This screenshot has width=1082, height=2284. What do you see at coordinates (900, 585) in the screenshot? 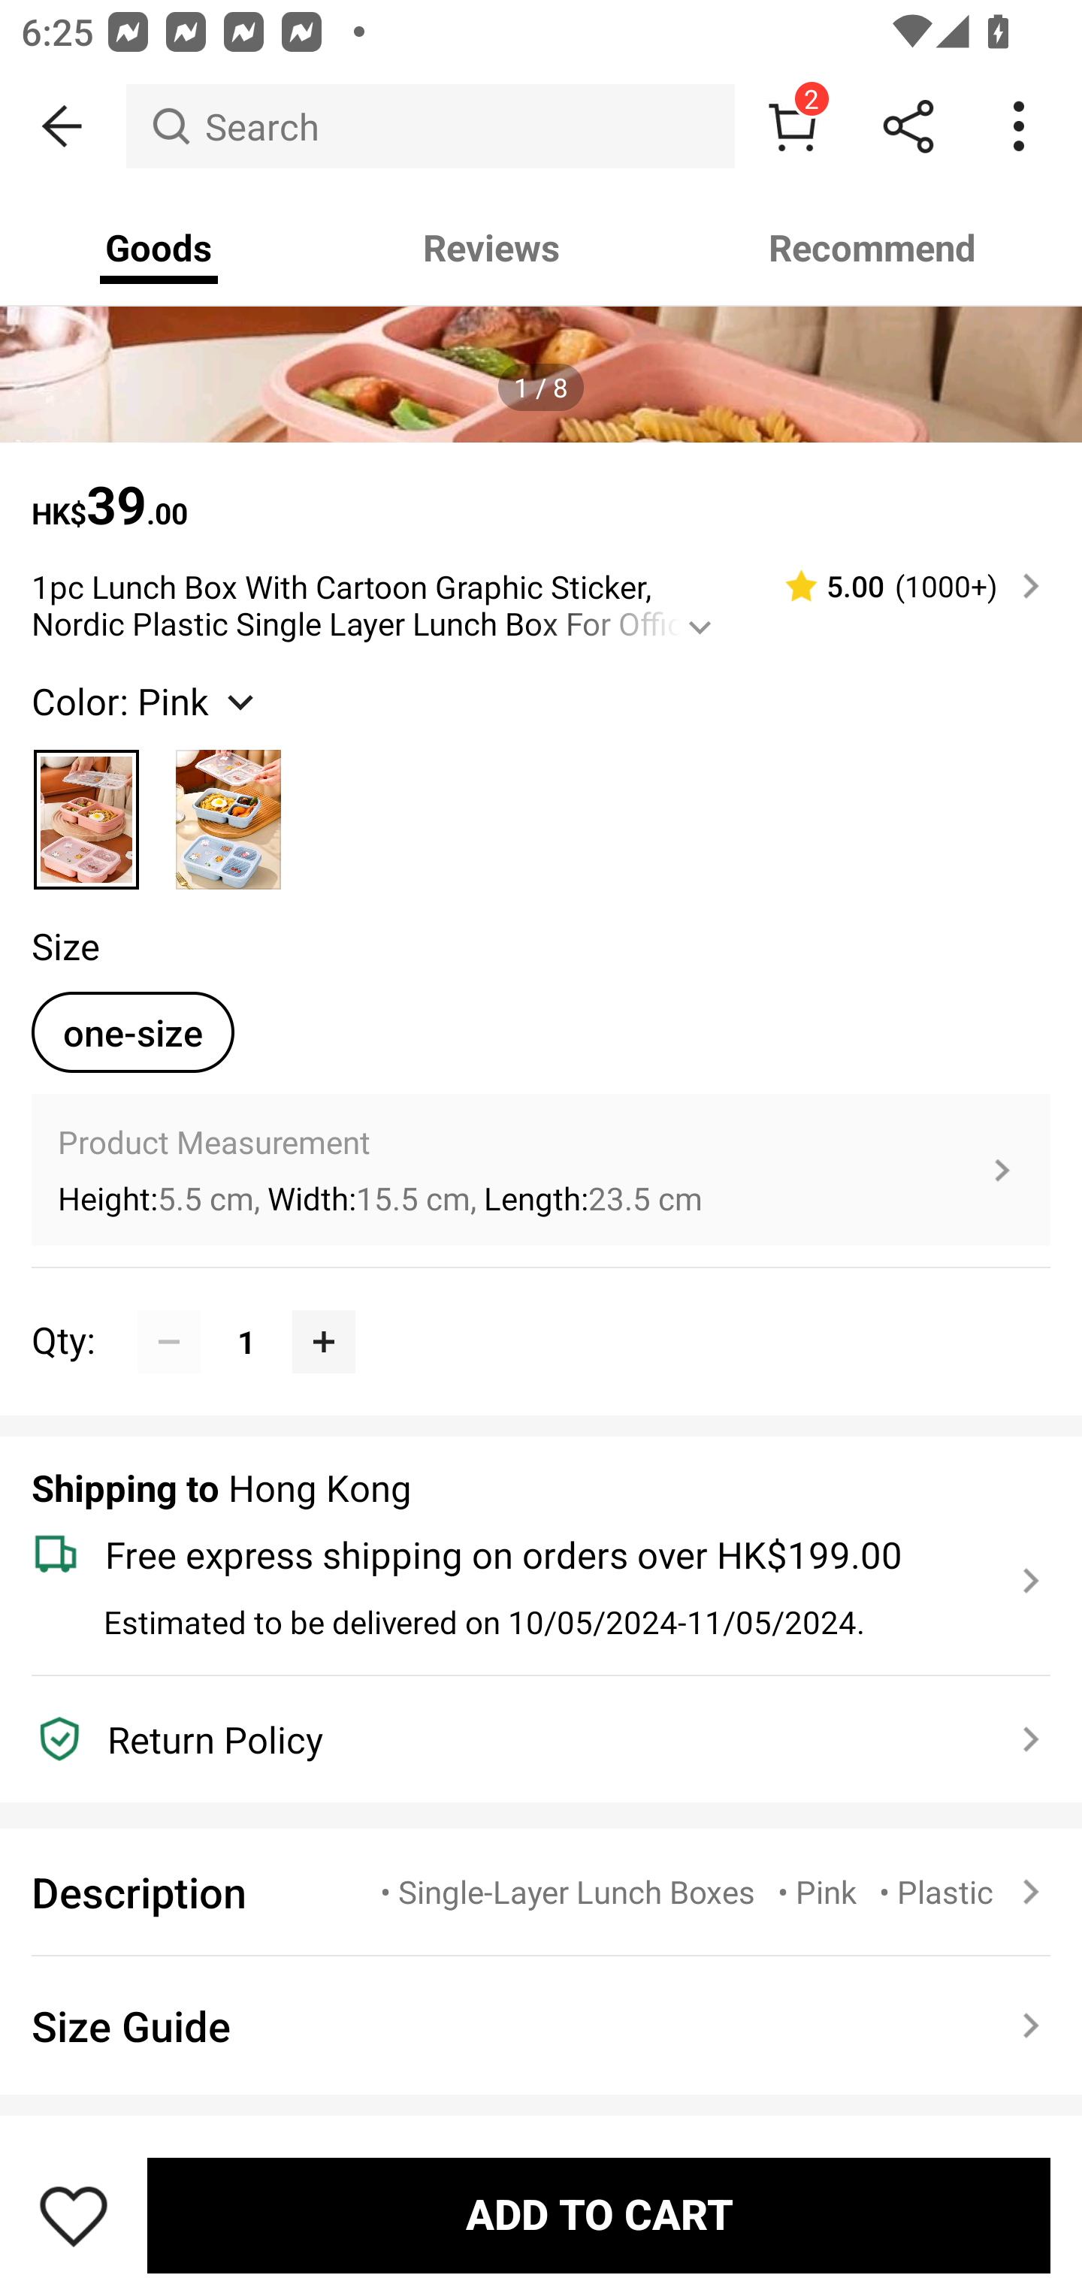
I see `5.00 (1000‎+)` at bounding box center [900, 585].